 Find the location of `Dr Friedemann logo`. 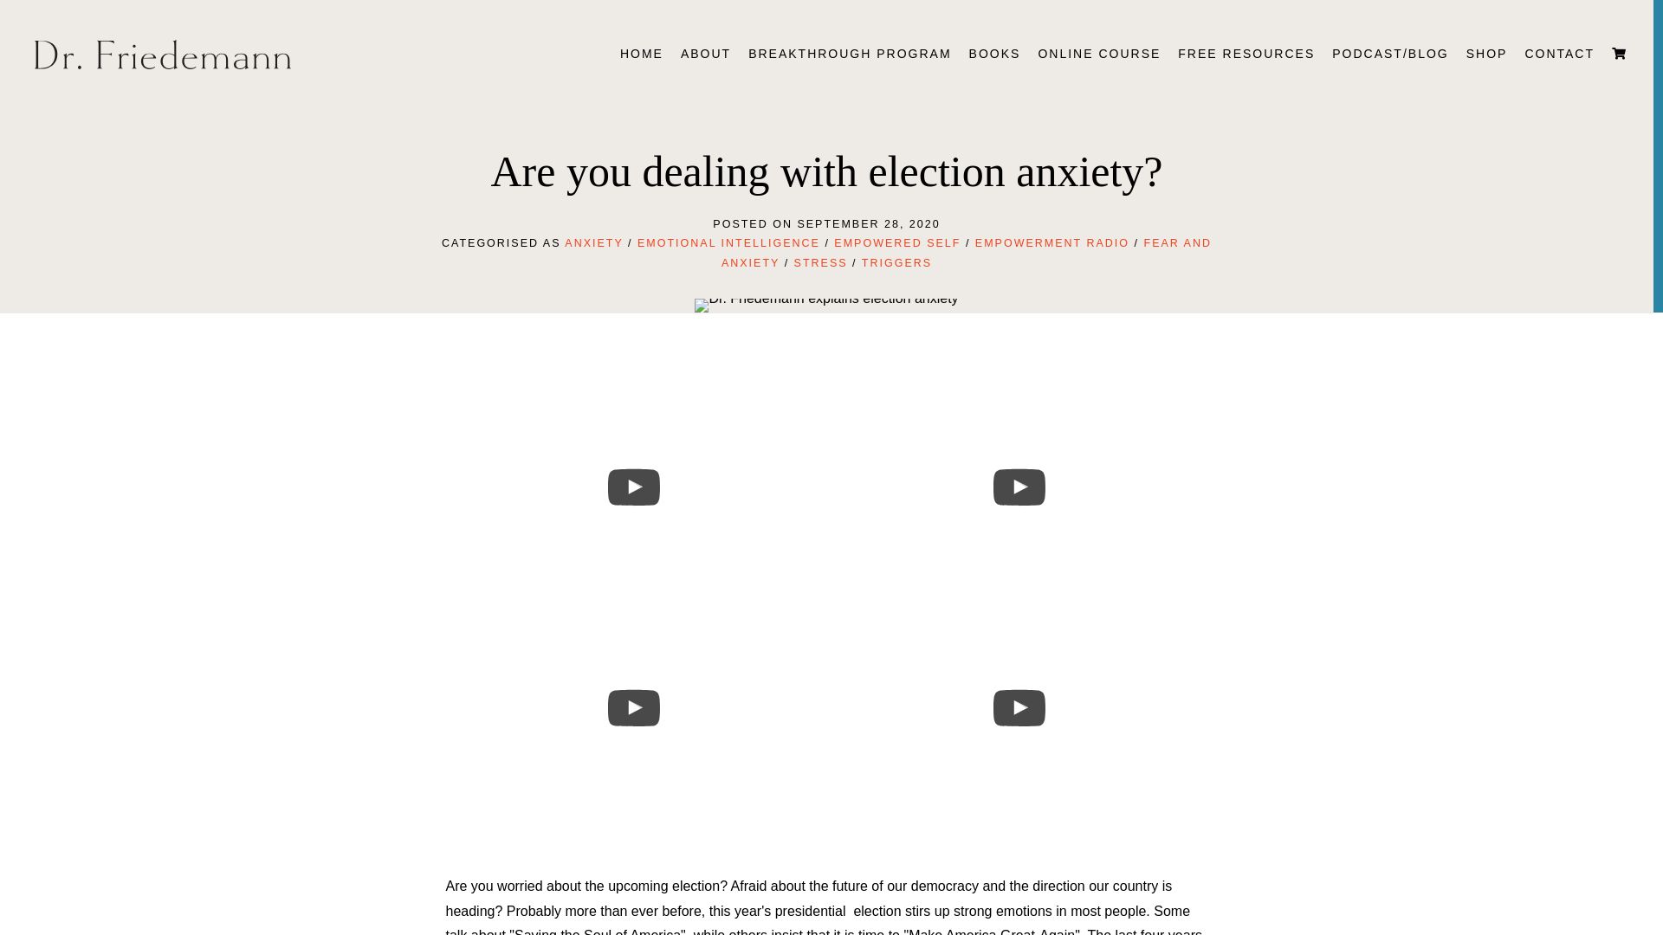

Dr Friedemann logo is located at coordinates (163, 54).